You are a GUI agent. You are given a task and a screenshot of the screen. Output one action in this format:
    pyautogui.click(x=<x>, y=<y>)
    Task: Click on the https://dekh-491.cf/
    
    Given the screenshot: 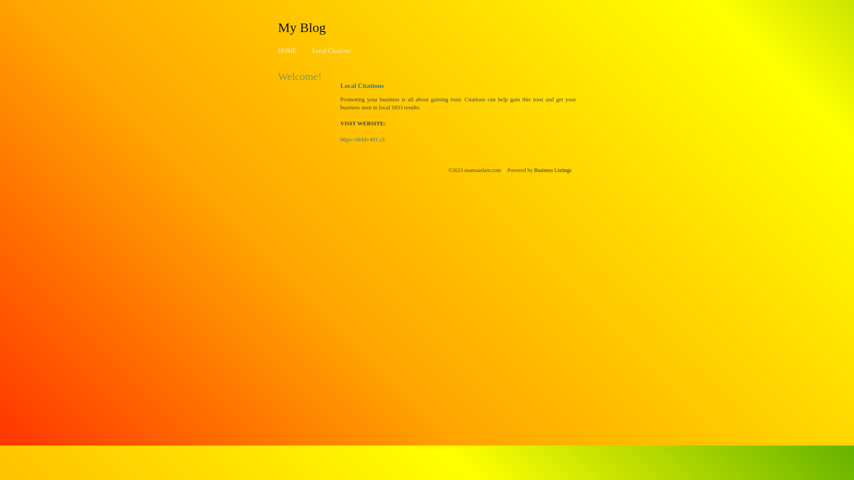 What is the action you would take?
    pyautogui.click(x=363, y=140)
    